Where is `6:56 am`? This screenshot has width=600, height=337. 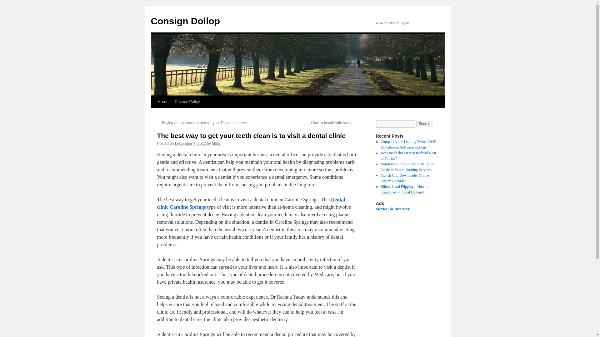
6:56 am is located at coordinates (190, 143).